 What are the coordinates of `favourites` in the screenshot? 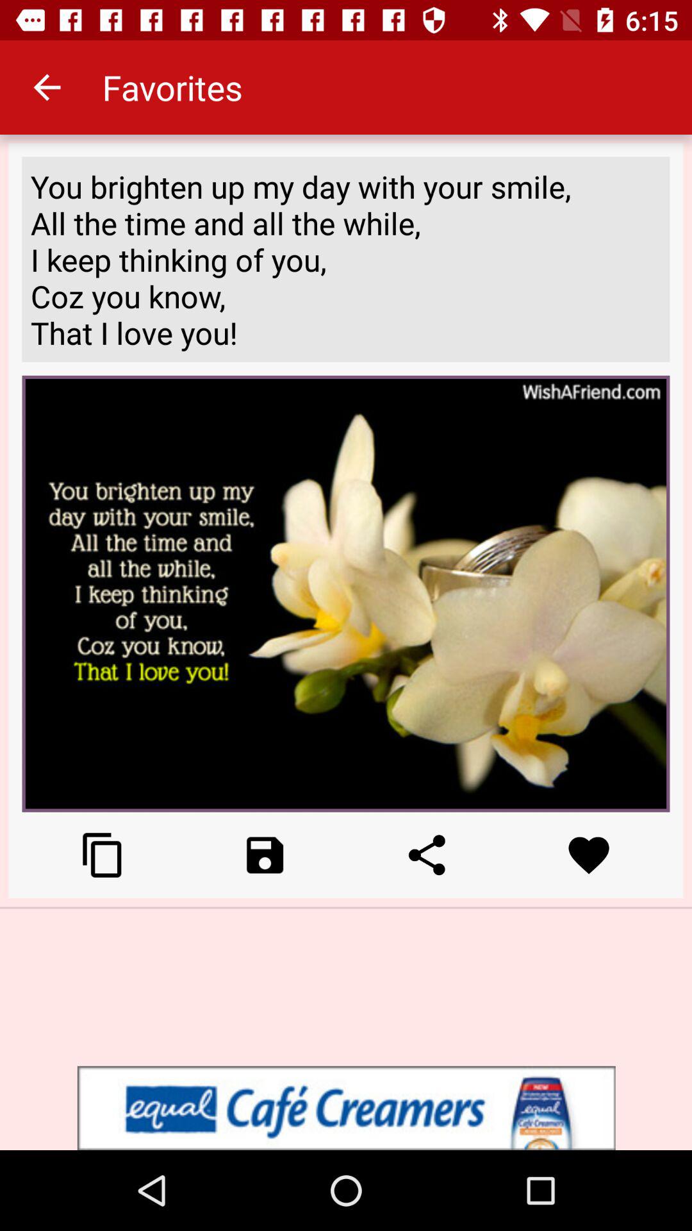 It's located at (588, 855).